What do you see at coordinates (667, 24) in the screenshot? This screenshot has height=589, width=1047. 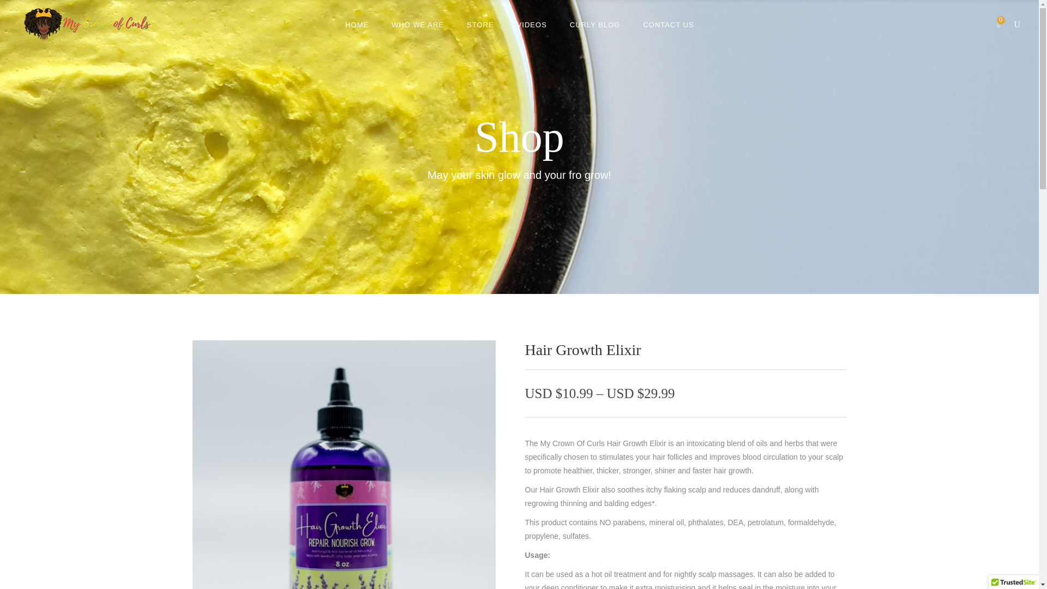 I see `CONTACT US` at bounding box center [667, 24].